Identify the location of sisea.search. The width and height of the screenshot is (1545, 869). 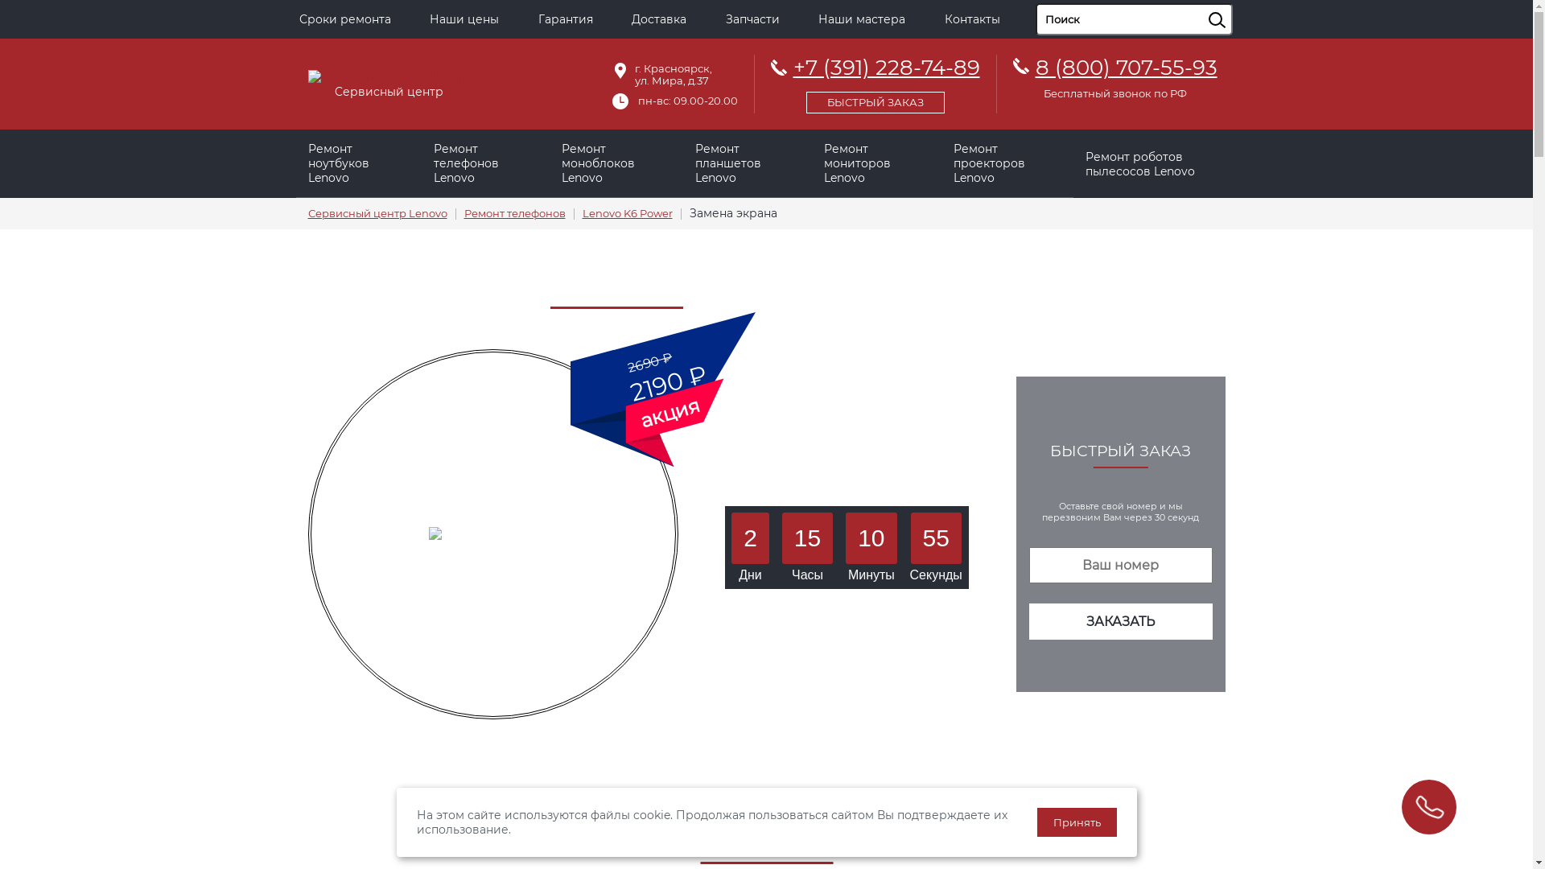
(1238, 4).